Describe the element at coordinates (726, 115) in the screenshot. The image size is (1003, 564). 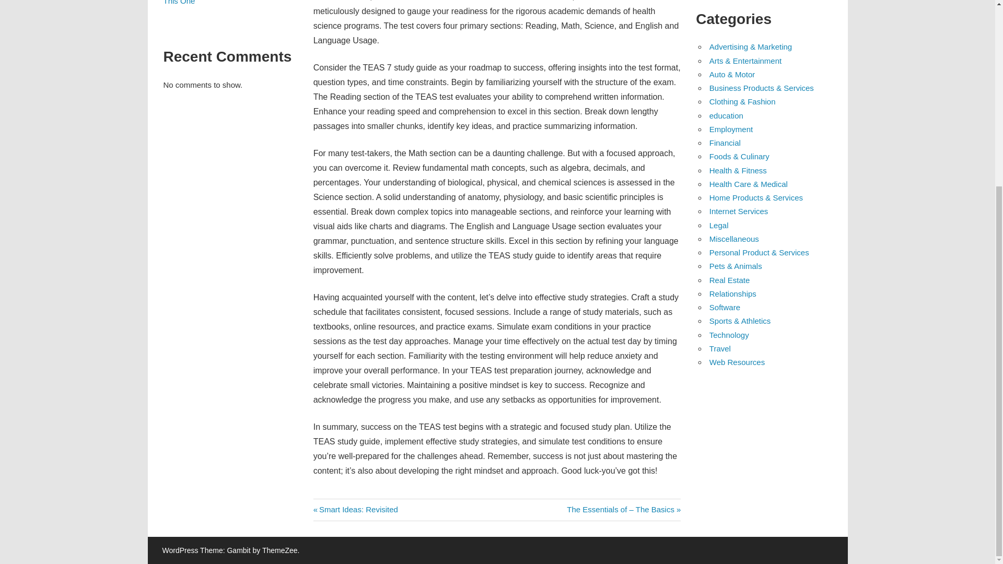
I see `education` at that location.